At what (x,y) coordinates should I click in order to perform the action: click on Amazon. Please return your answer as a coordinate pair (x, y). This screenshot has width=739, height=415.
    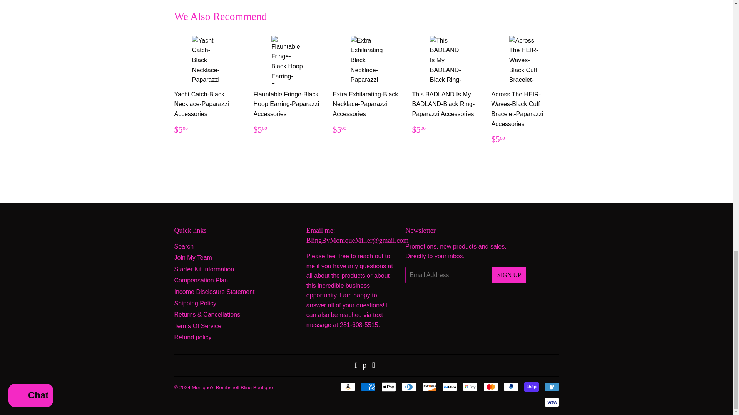
    Looking at the image, I should click on (347, 387).